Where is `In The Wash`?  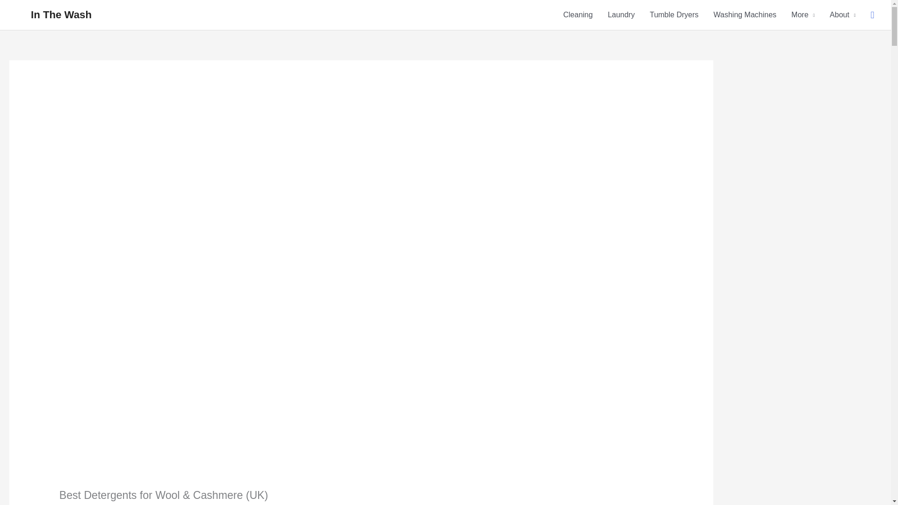
In The Wash is located at coordinates (61, 15).